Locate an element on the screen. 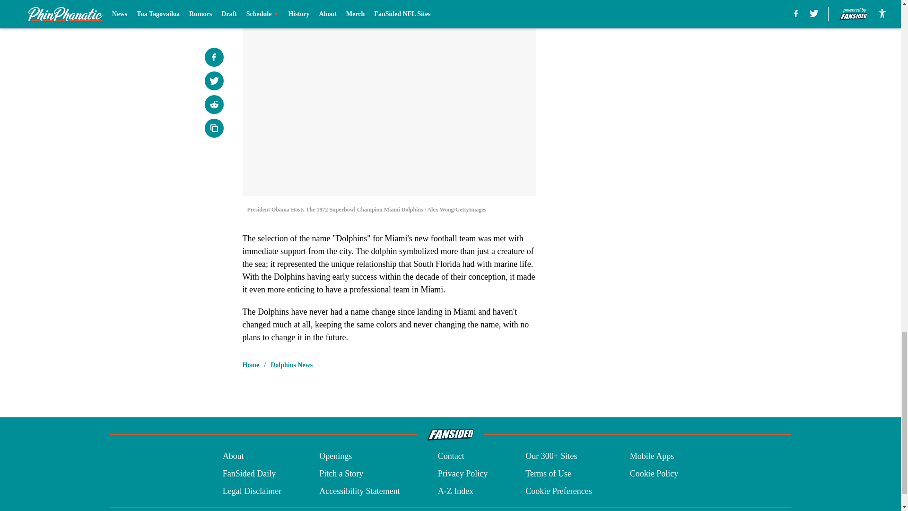 The width and height of the screenshot is (908, 511). Dolphins News is located at coordinates (291, 365).